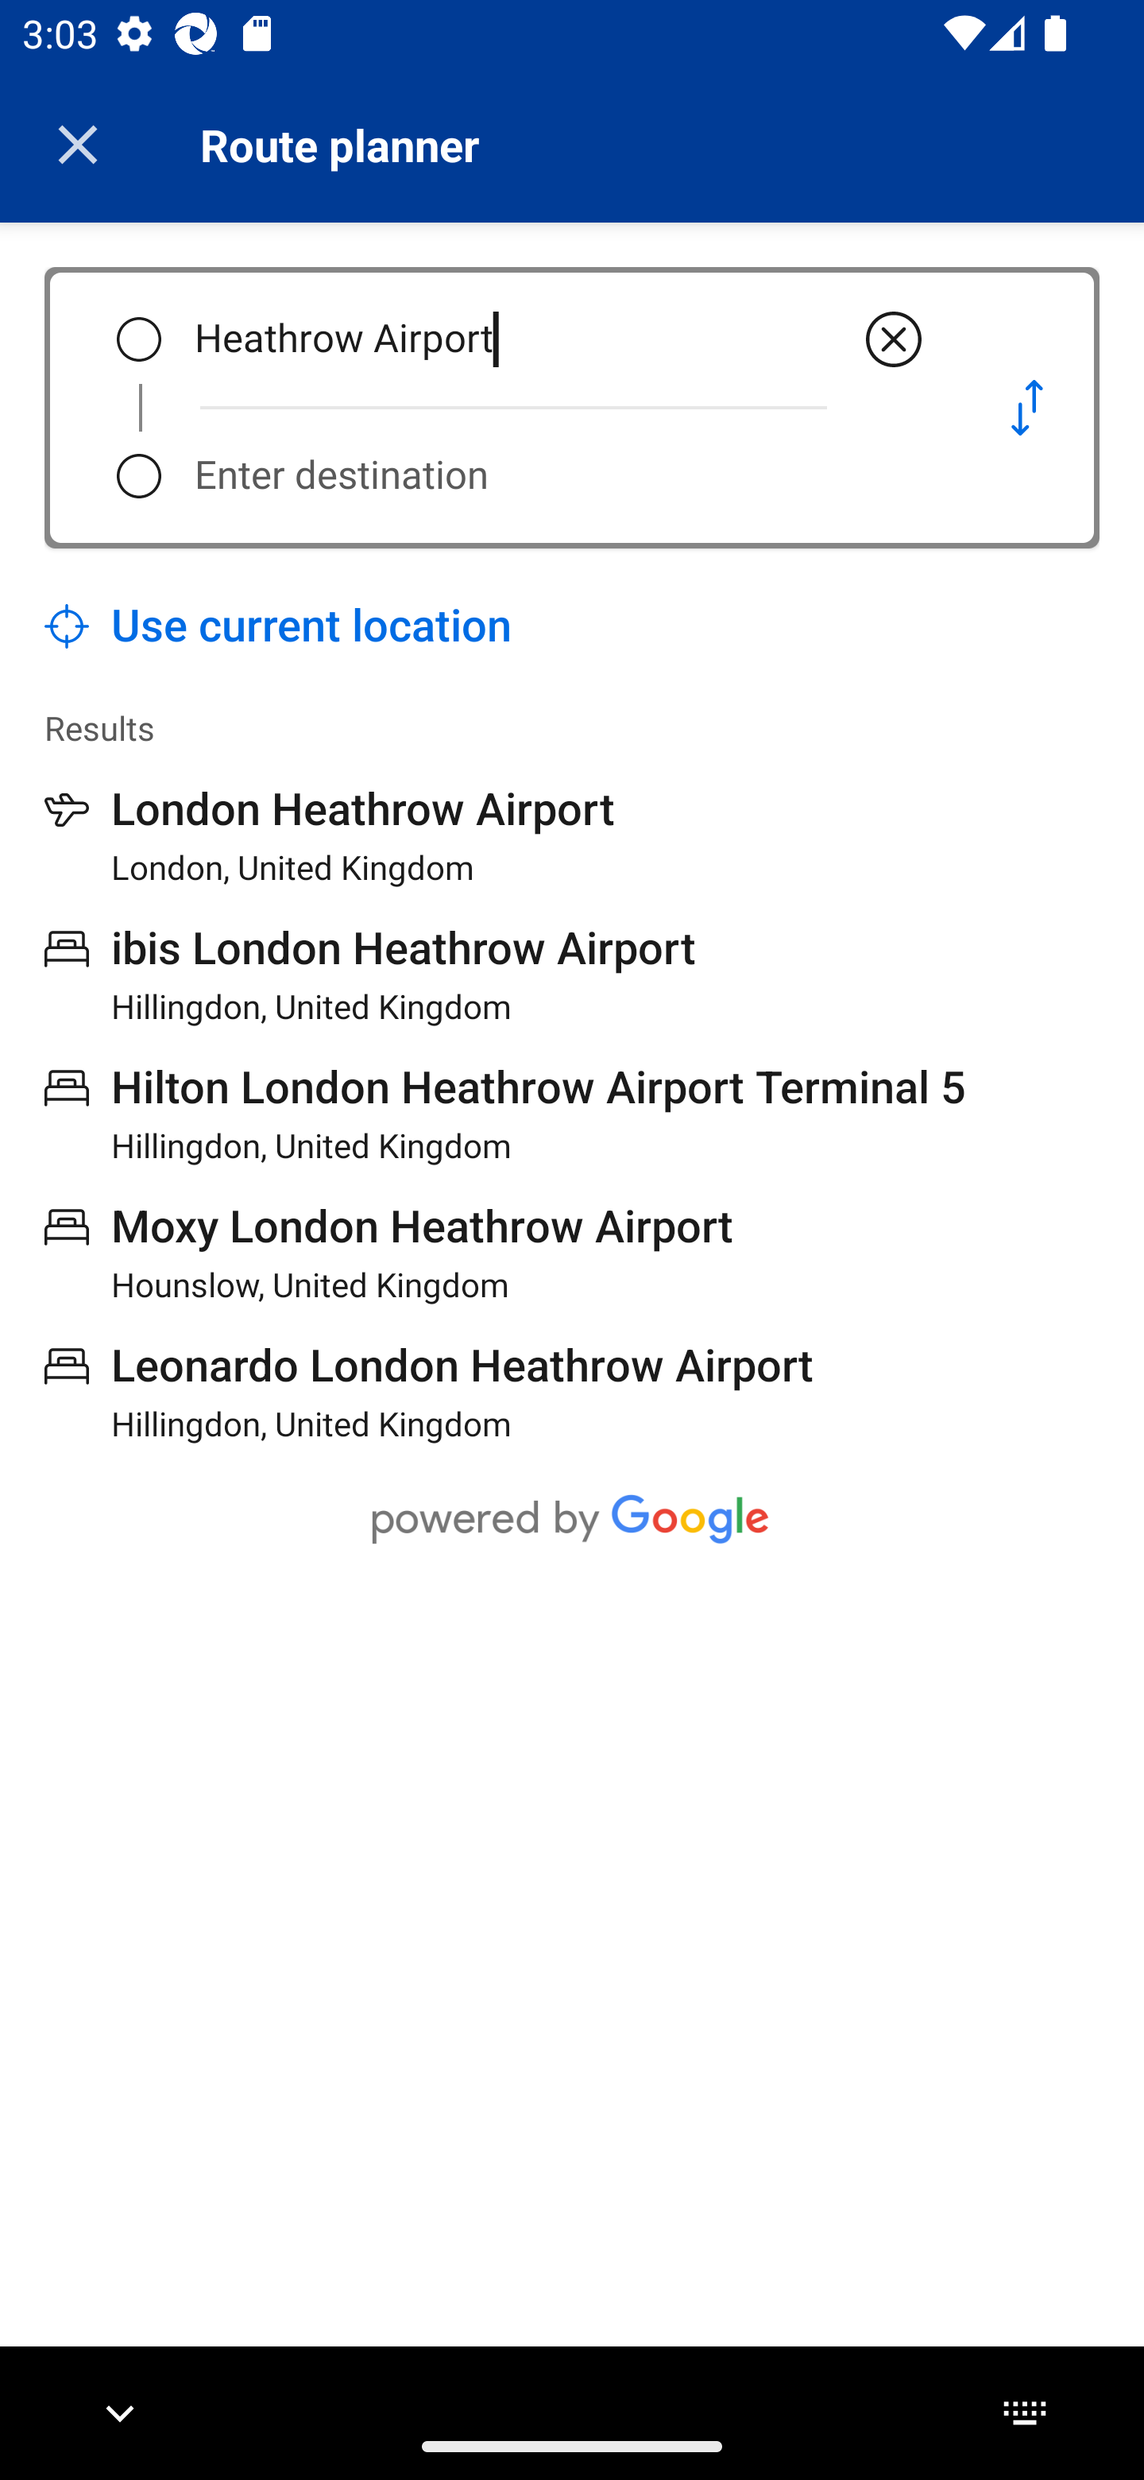 This screenshot has height=2480, width=1144. What do you see at coordinates (278, 626) in the screenshot?
I see `Use current location` at bounding box center [278, 626].